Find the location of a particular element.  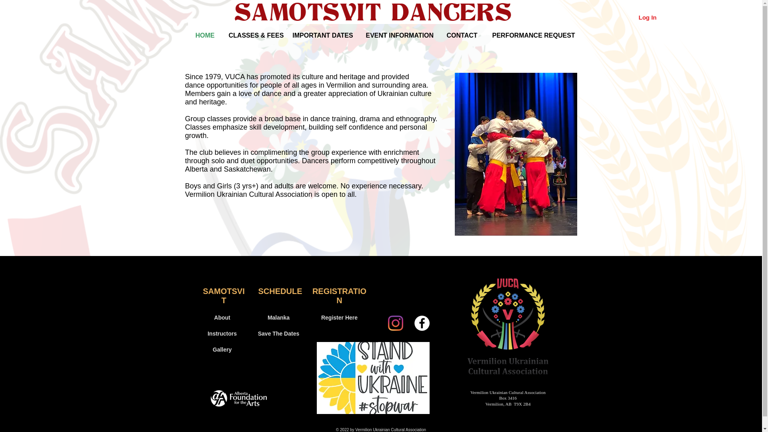

Malanka is located at coordinates (278, 318).